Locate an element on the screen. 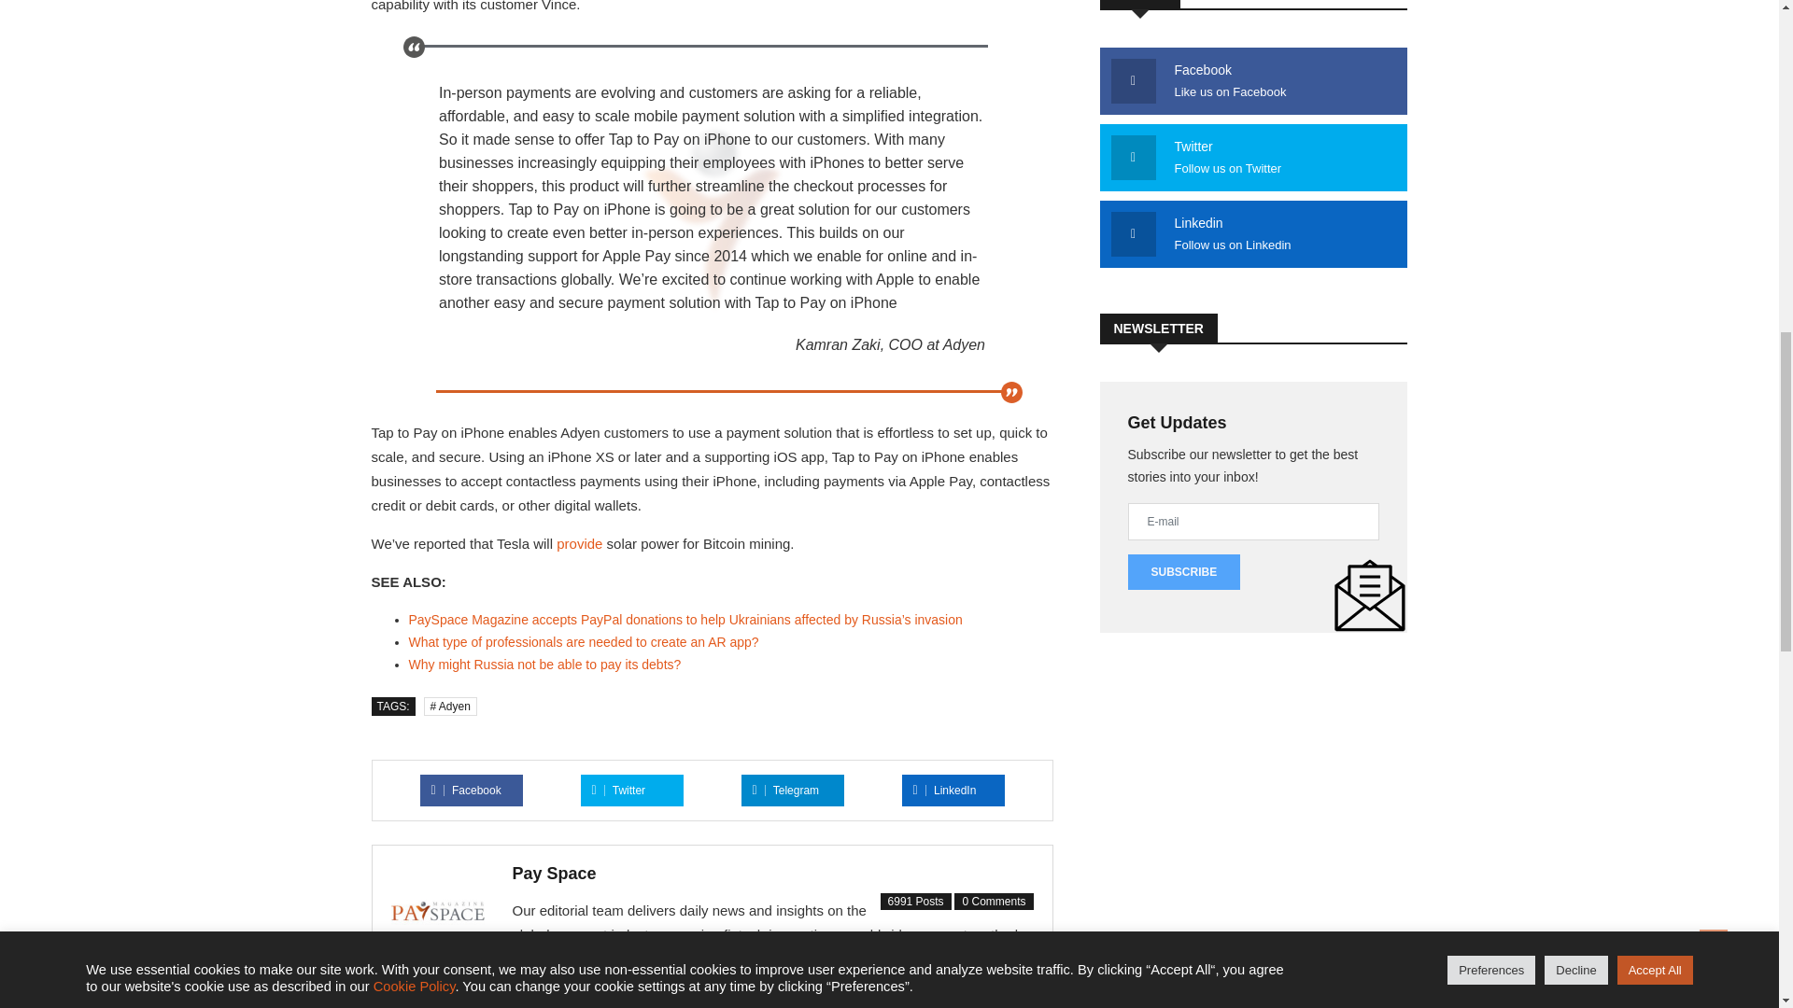  Telegram is located at coordinates (786, 791).